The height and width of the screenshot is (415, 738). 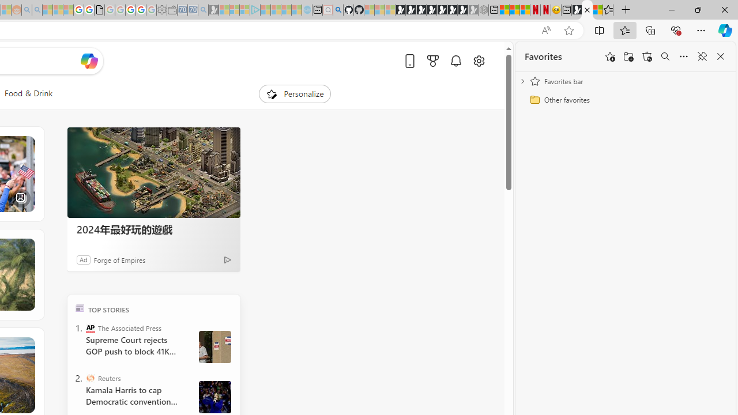 What do you see at coordinates (647, 56) in the screenshot?
I see `Restore deleted favorites` at bounding box center [647, 56].